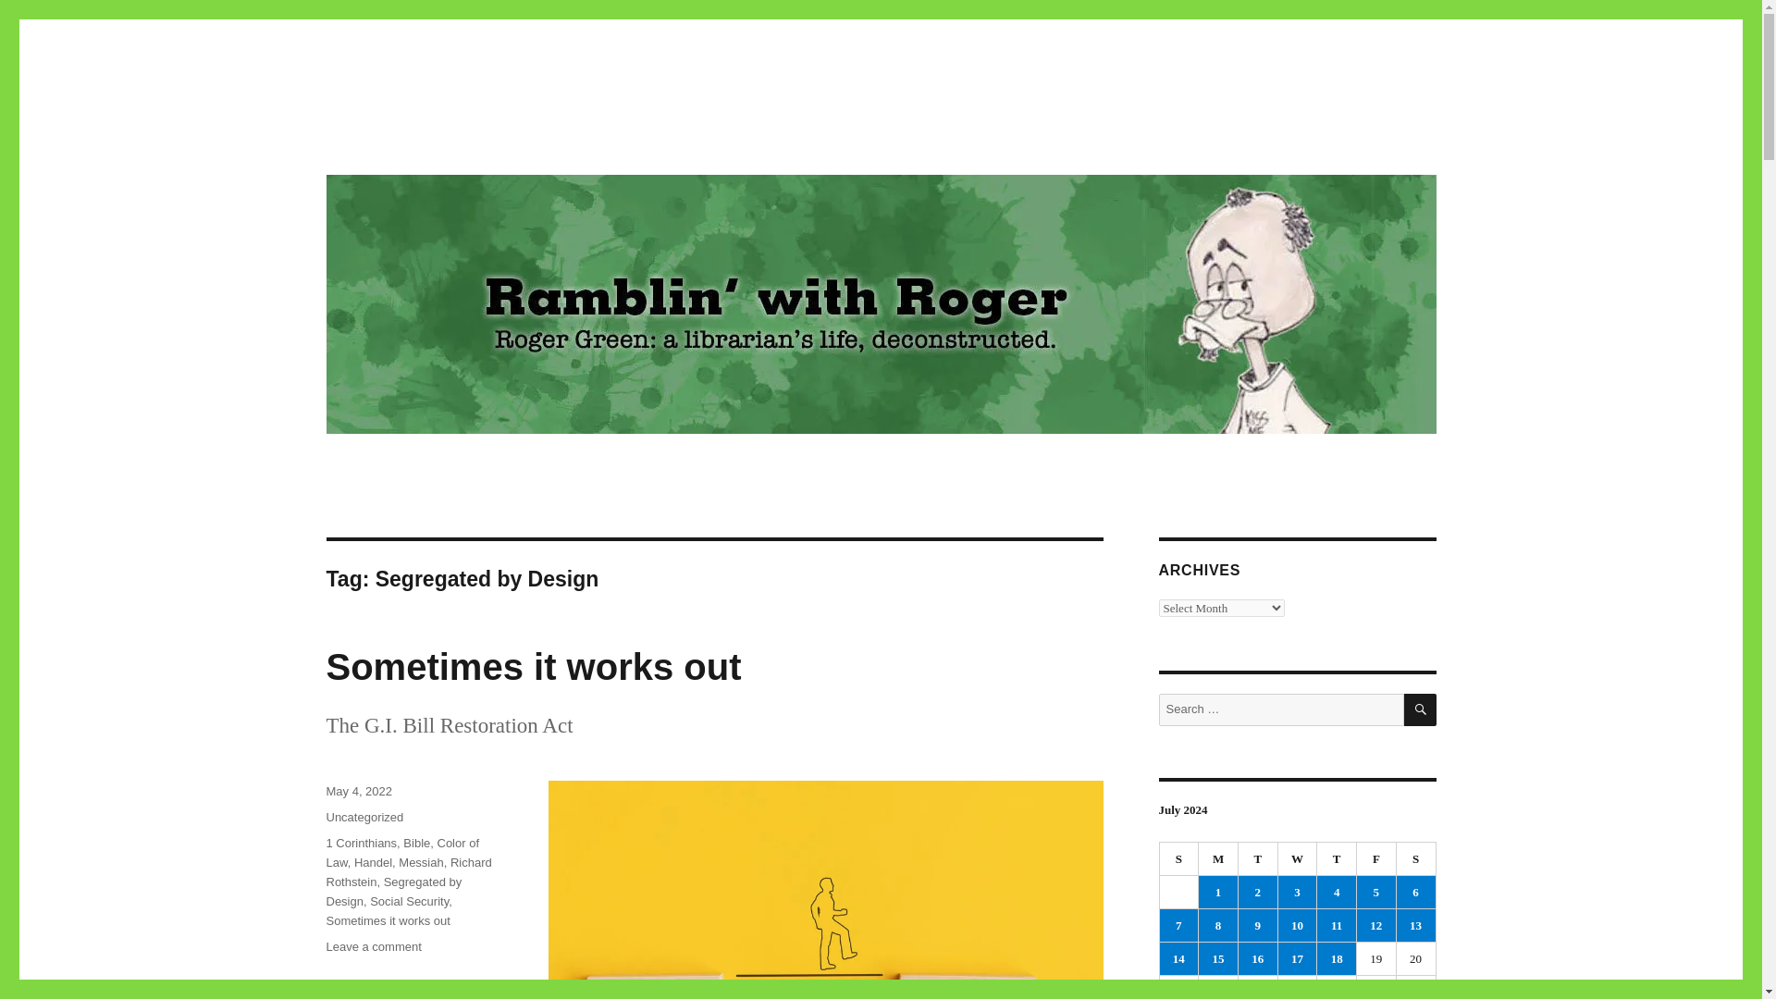 Image resolution: width=1776 pixels, height=999 pixels. What do you see at coordinates (401, 852) in the screenshot?
I see `1 Corinthians` at bounding box center [401, 852].